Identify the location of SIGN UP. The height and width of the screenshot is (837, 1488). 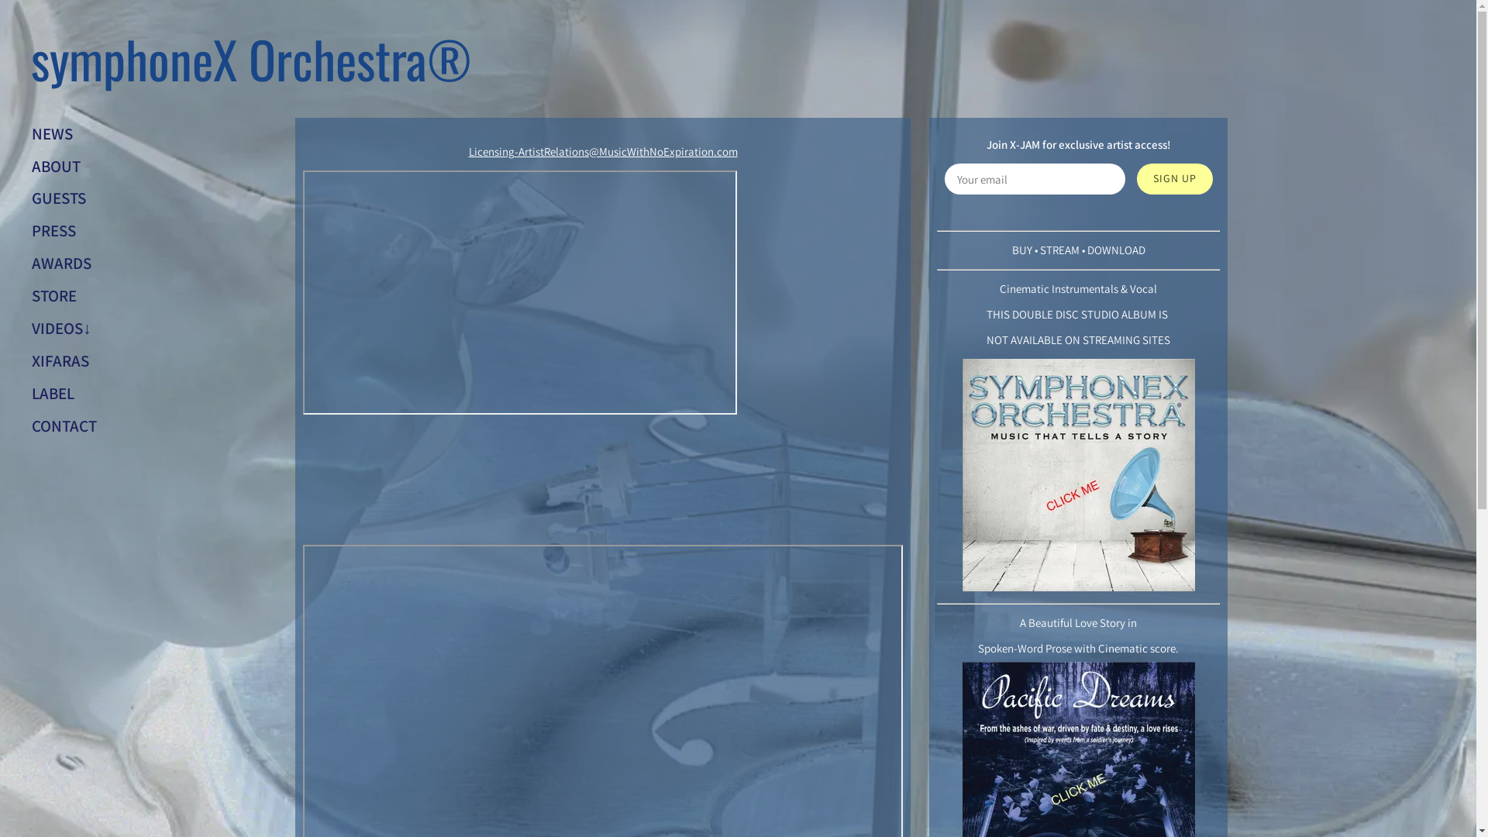
(1175, 179).